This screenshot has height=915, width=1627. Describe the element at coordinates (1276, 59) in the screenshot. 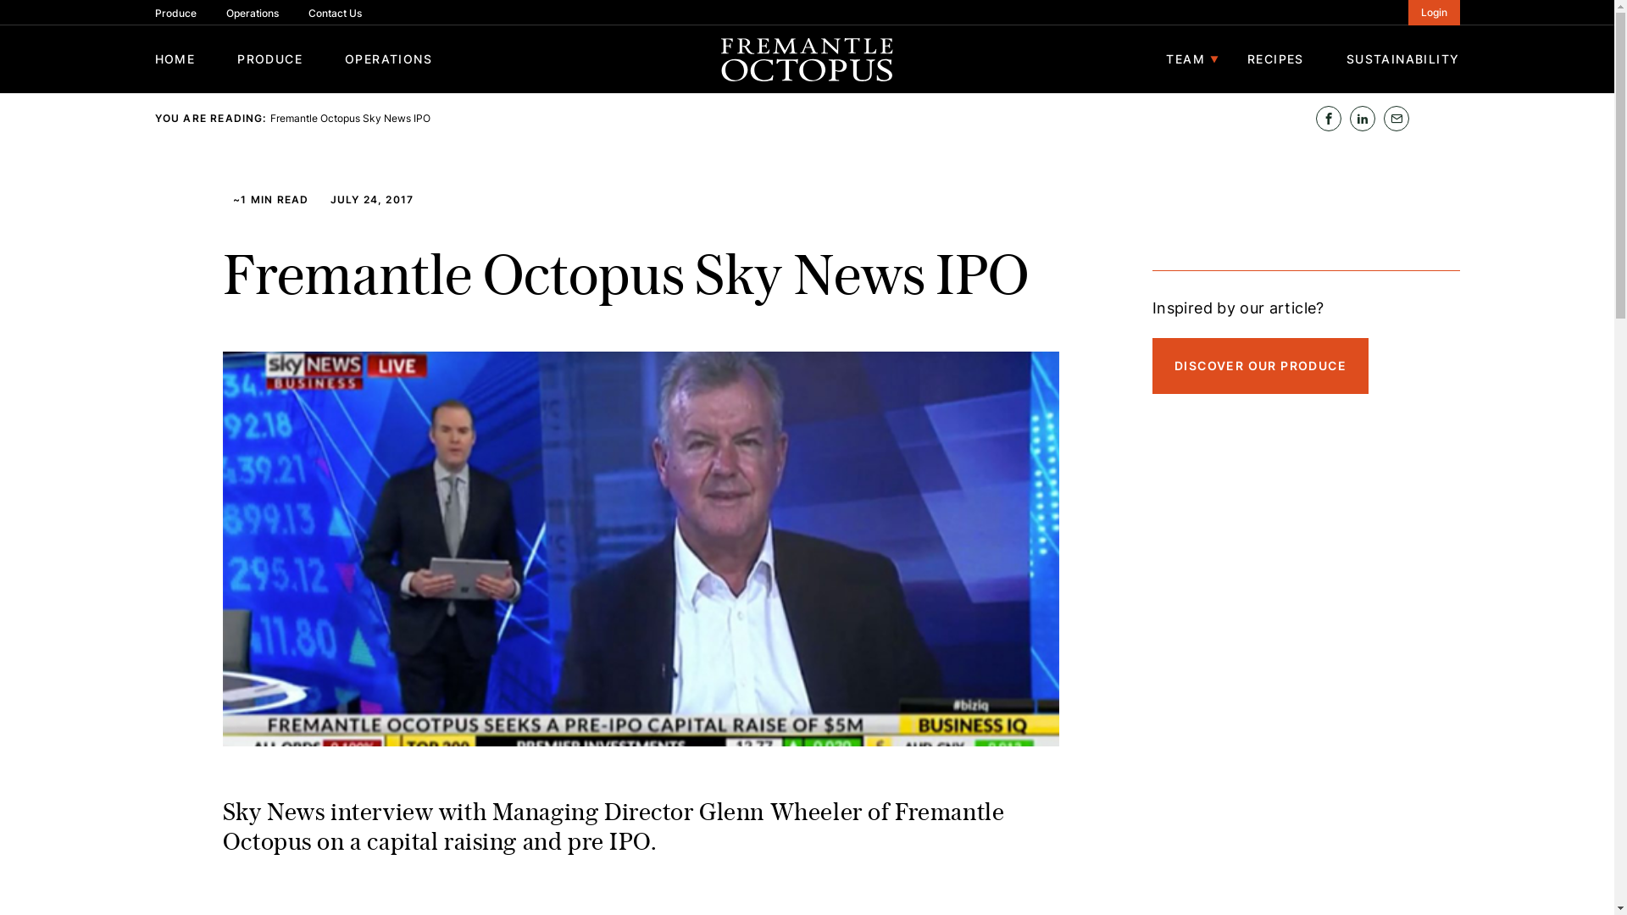

I see `RECIPES` at that location.